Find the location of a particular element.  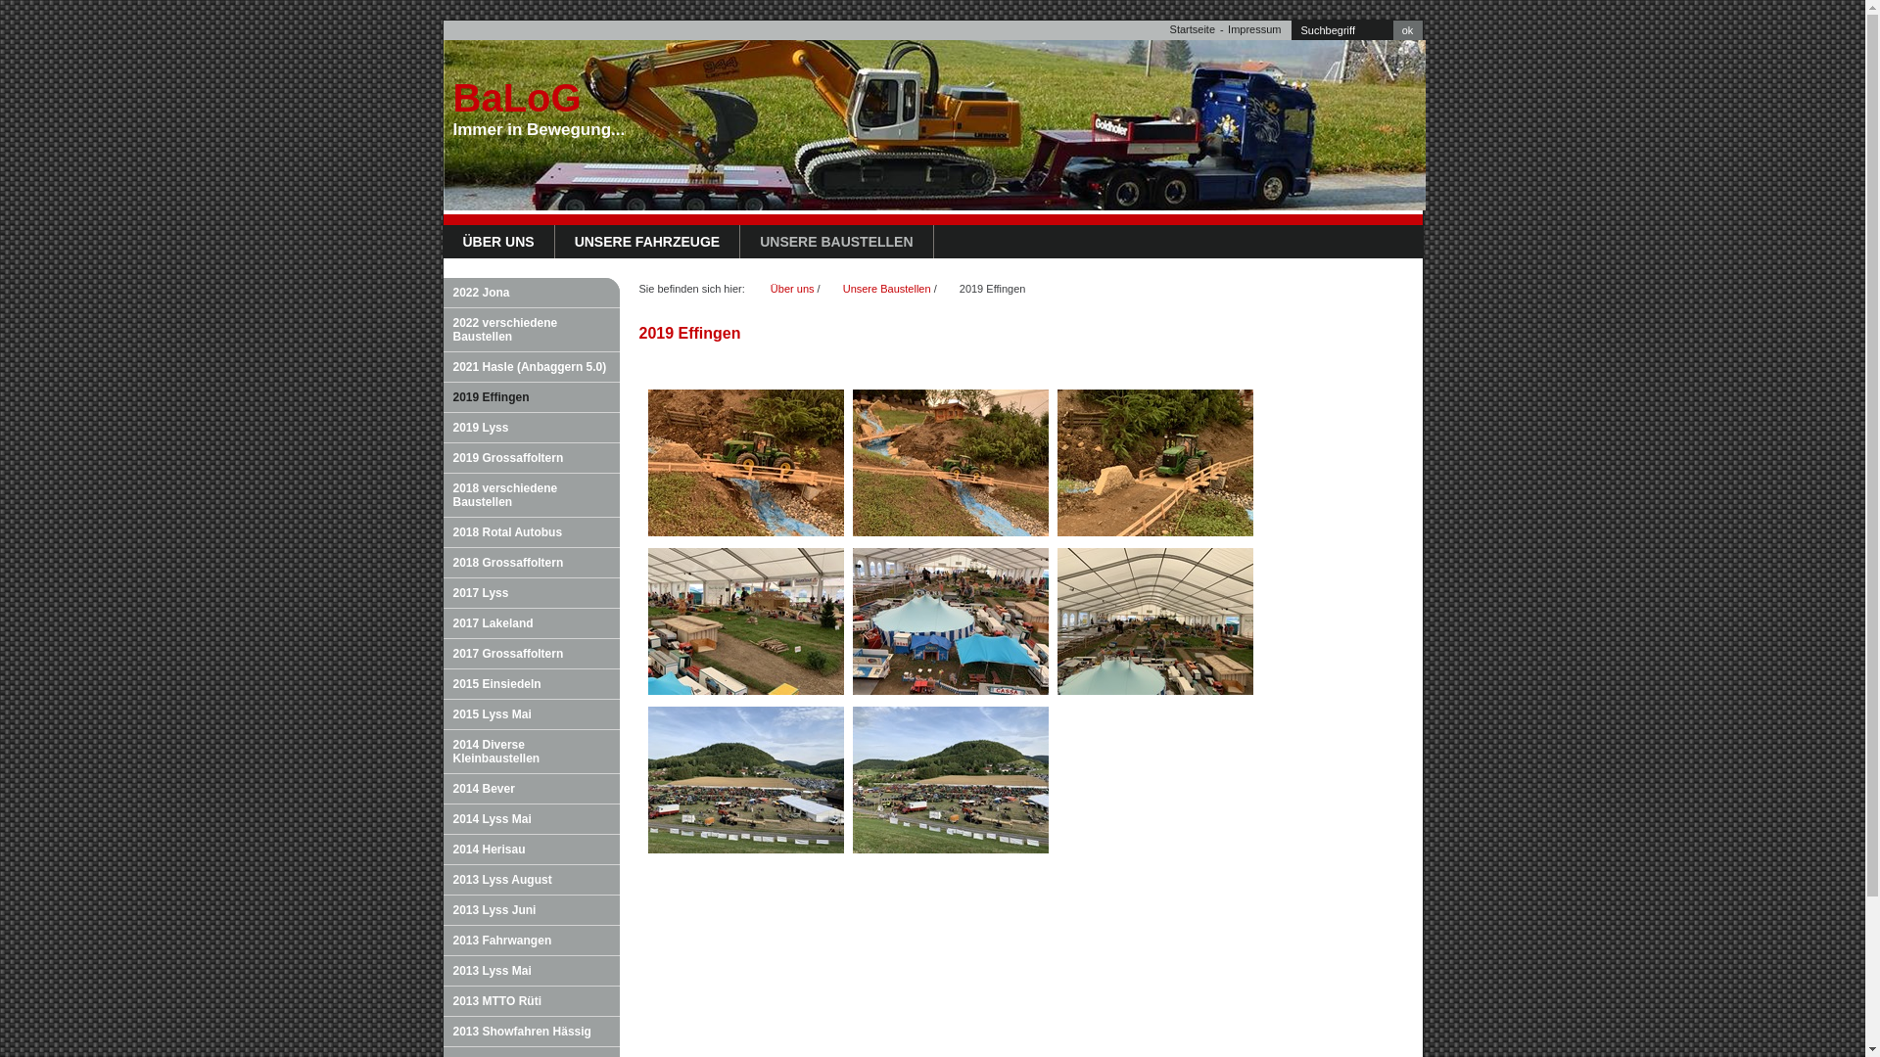

2018 Grossaffoltern is located at coordinates (531, 564).